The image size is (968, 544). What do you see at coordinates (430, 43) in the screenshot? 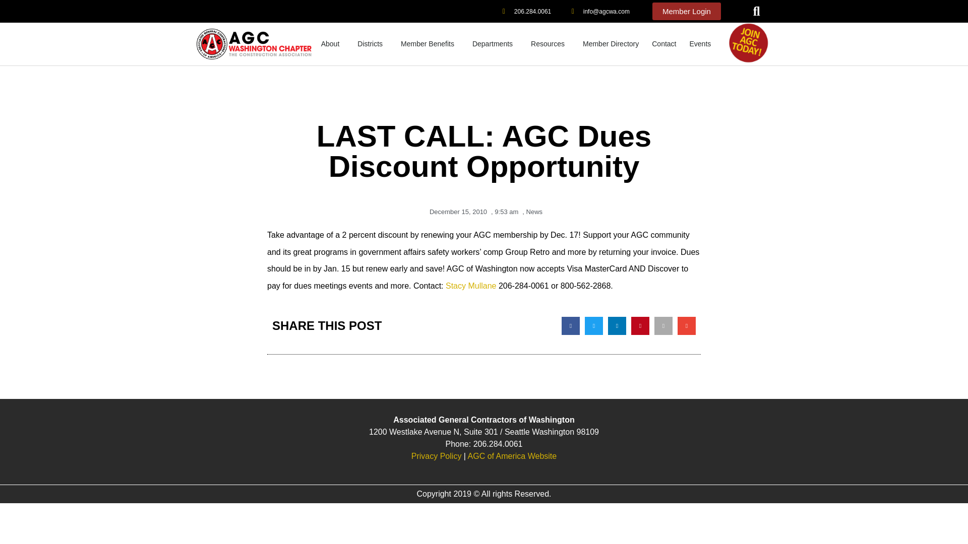
I see `Member Benefits` at bounding box center [430, 43].